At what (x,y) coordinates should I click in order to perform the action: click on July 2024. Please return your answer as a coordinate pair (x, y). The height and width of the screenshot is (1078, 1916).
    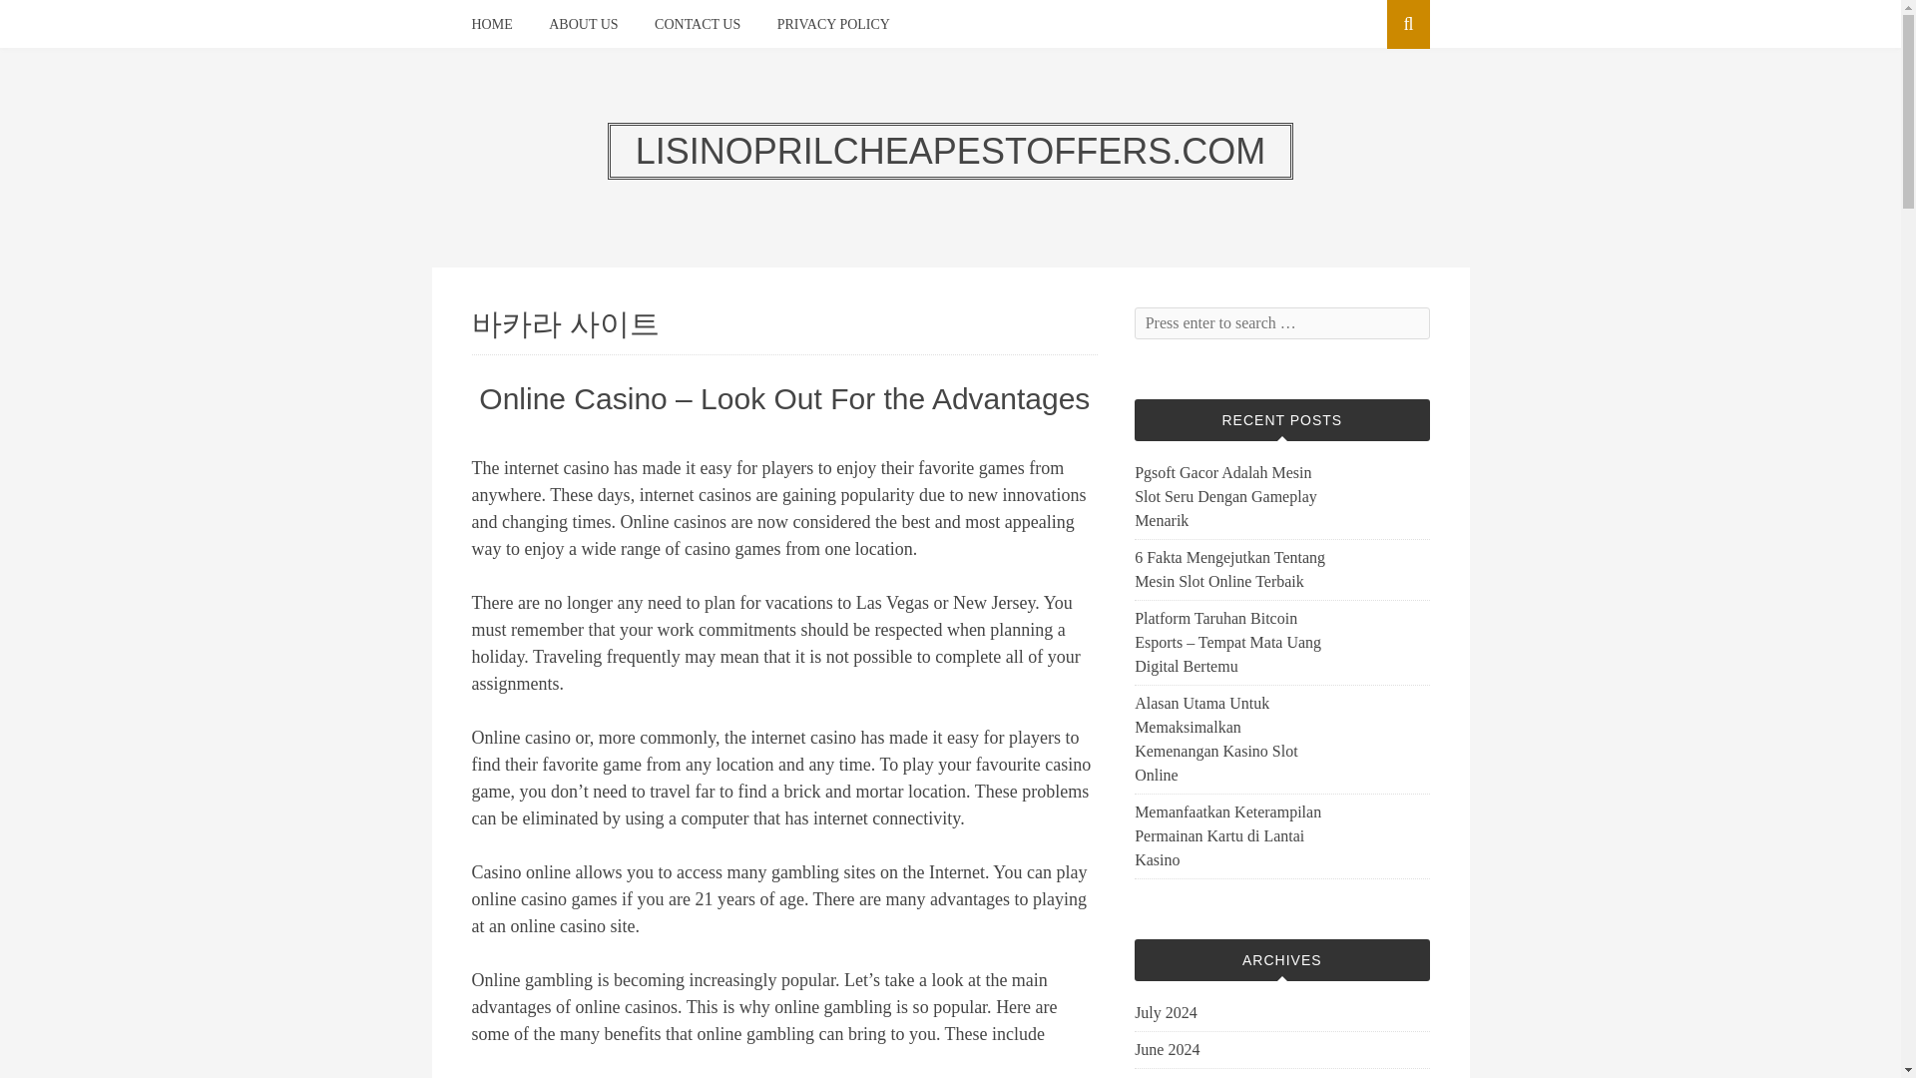
    Looking at the image, I should click on (1166, 1013).